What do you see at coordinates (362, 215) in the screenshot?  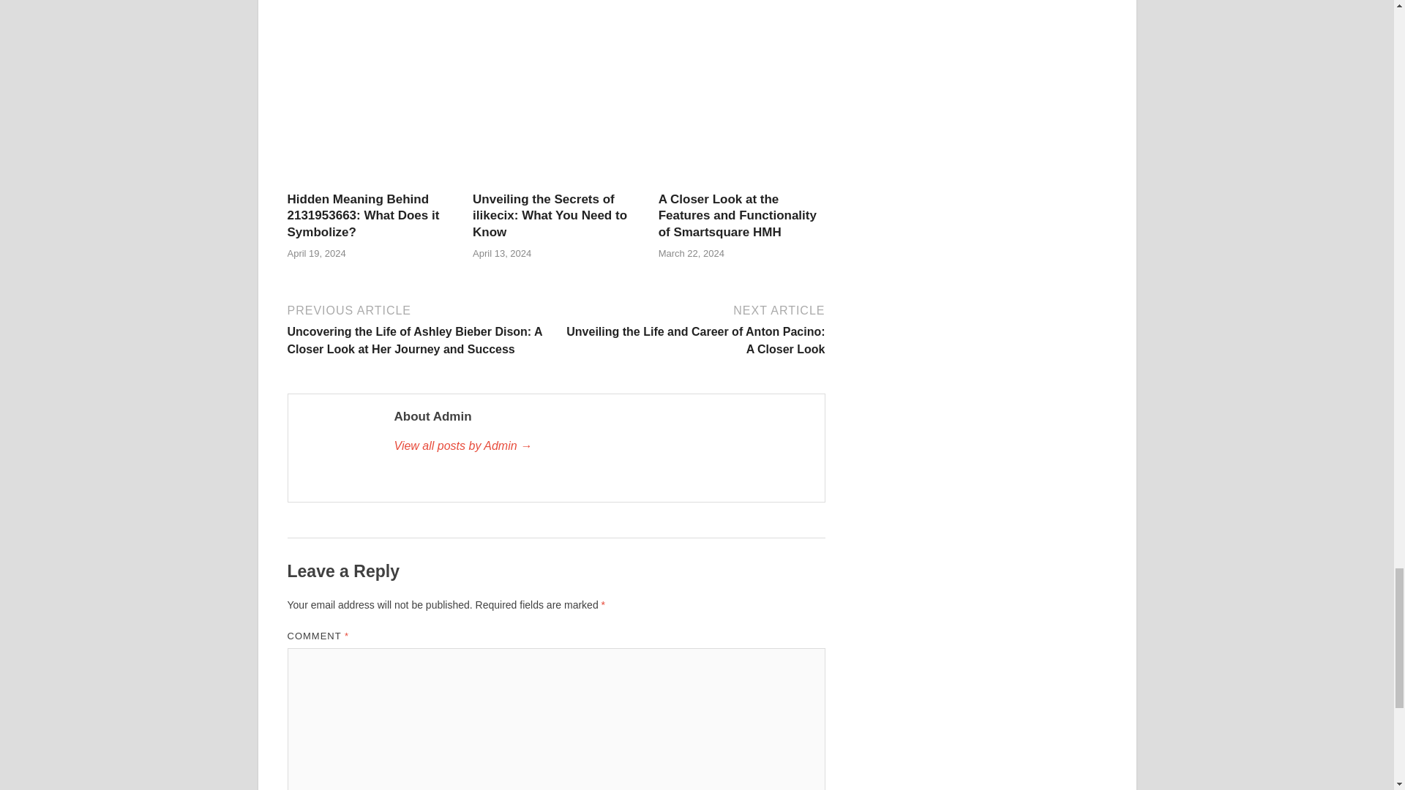 I see `Hidden Meaning Behind 2131953663: What Does it Symbolize?` at bounding box center [362, 215].